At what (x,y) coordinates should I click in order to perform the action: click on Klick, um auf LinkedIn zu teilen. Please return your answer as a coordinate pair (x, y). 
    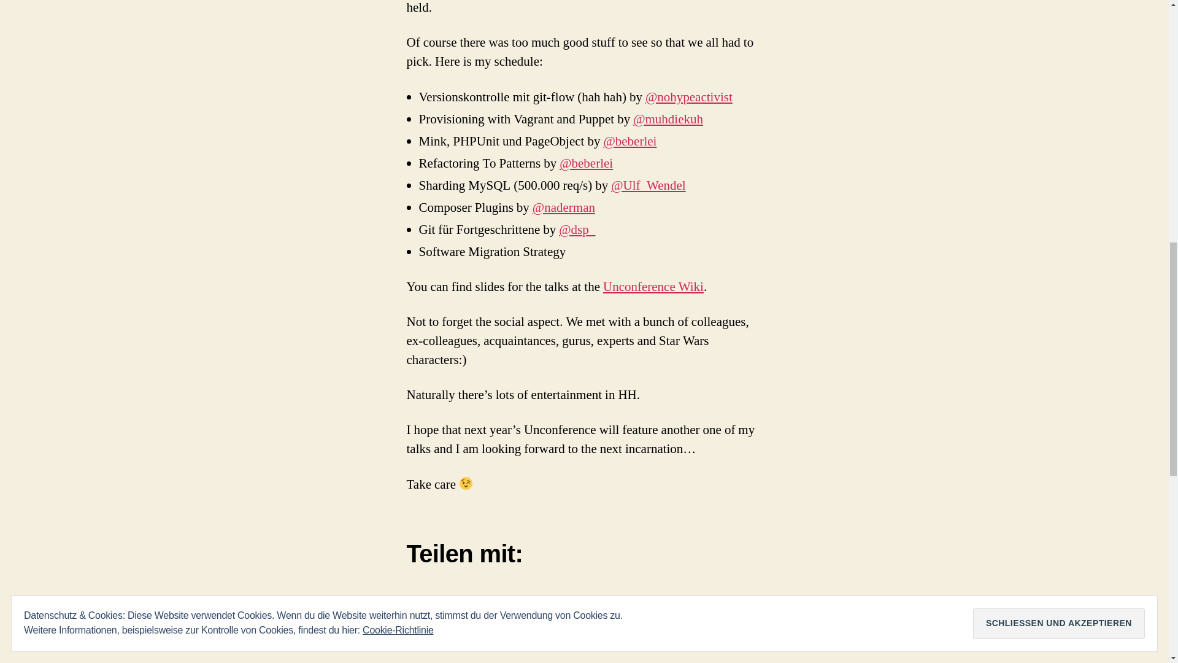
    Looking at the image, I should click on (464, 608).